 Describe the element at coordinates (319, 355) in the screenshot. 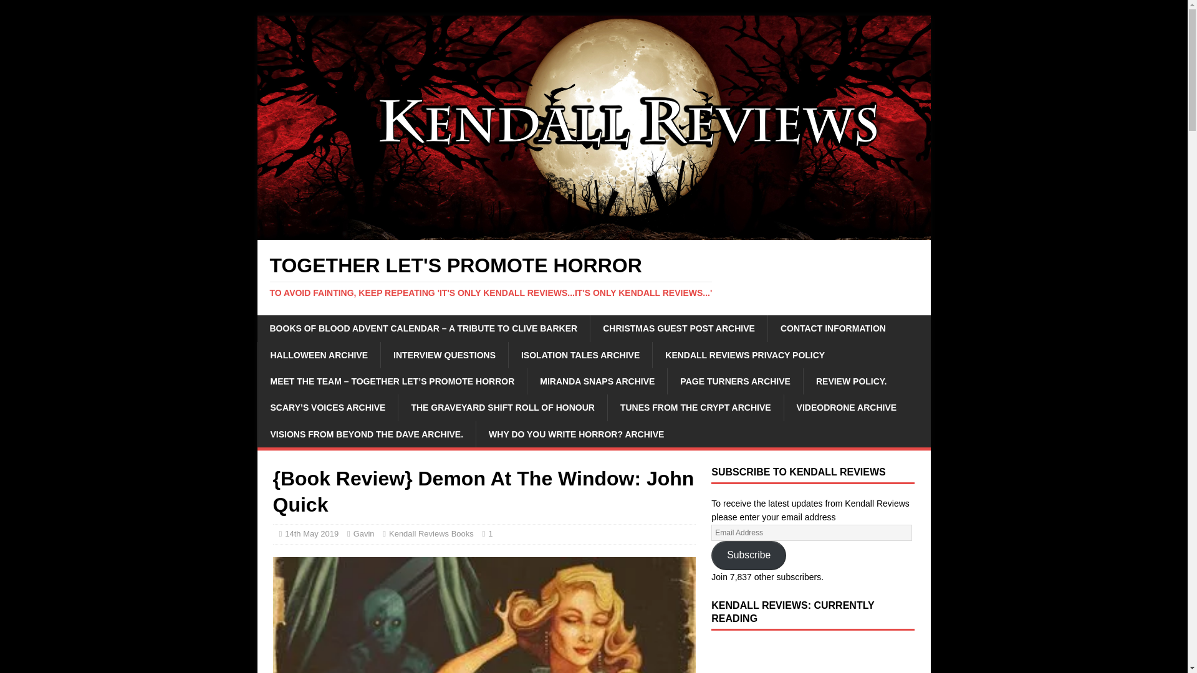

I see `HALLOWEEN ARCHIVE` at that location.